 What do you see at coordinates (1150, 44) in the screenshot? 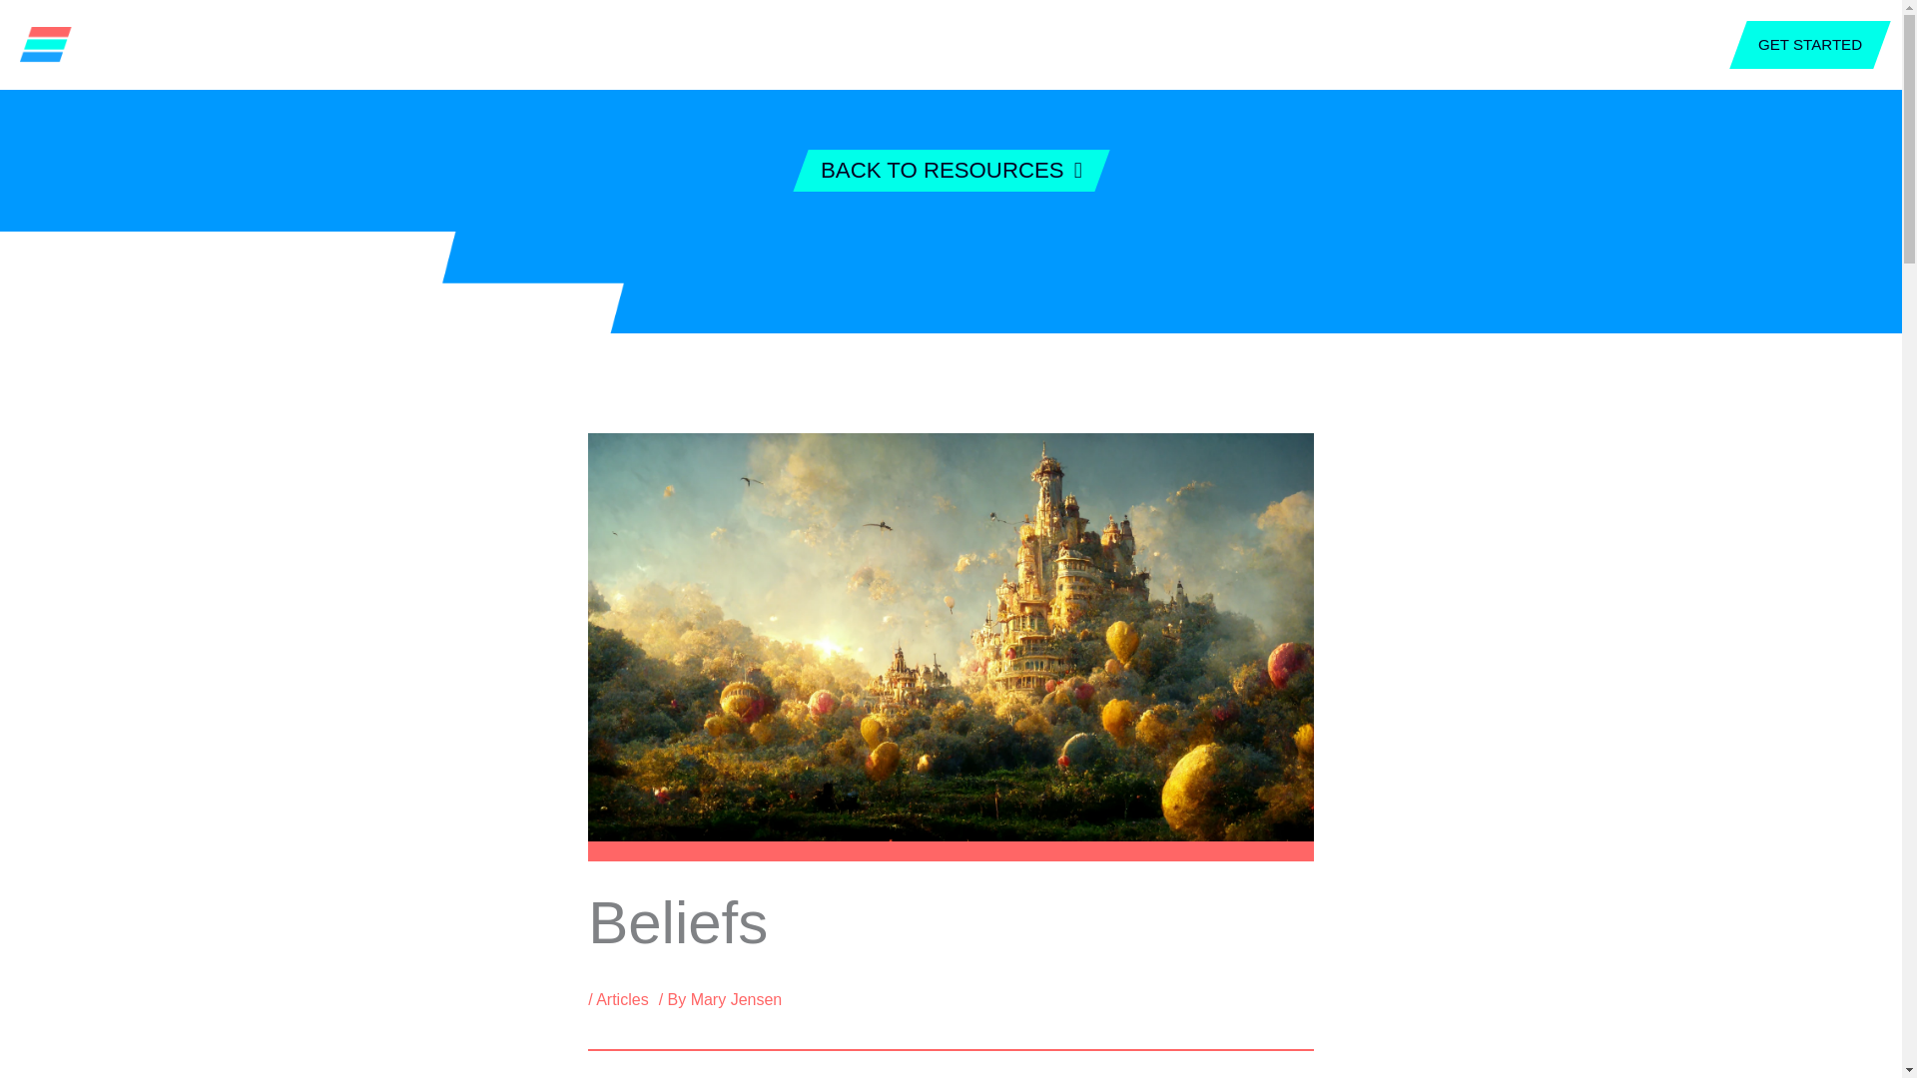
I see `RESULTS` at bounding box center [1150, 44].